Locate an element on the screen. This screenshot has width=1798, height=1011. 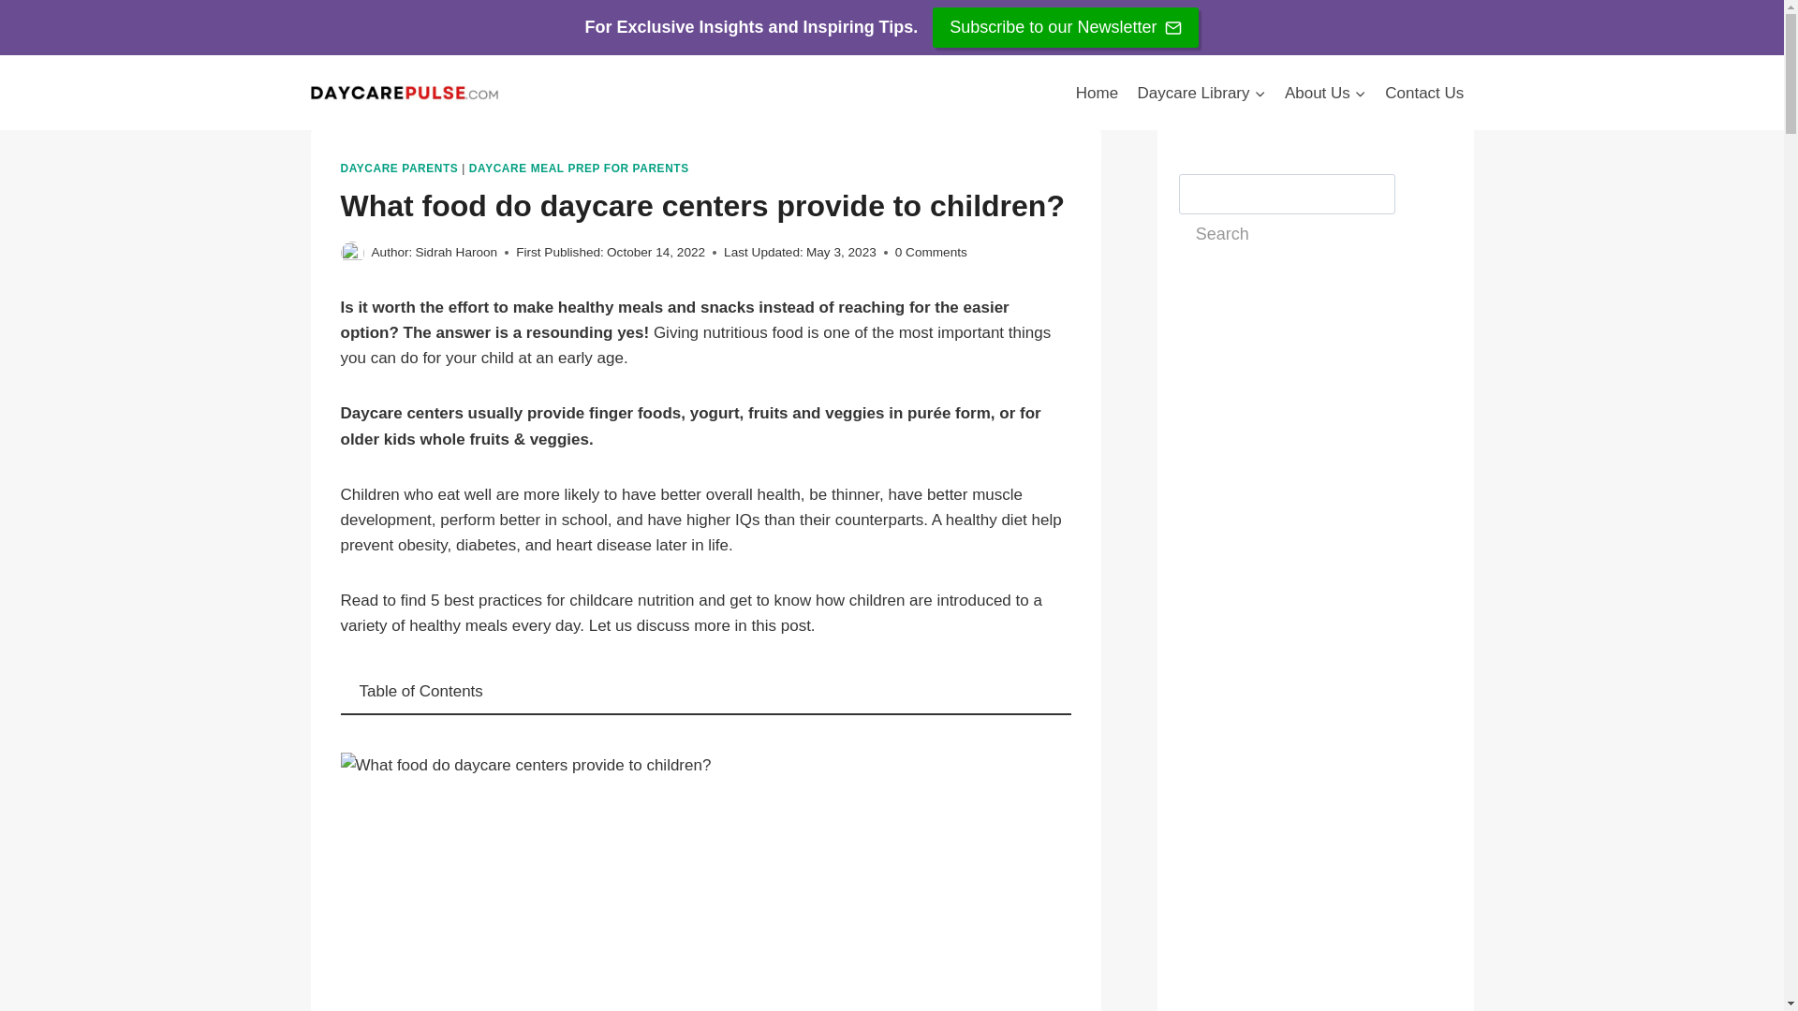
About Us is located at coordinates (1324, 92).